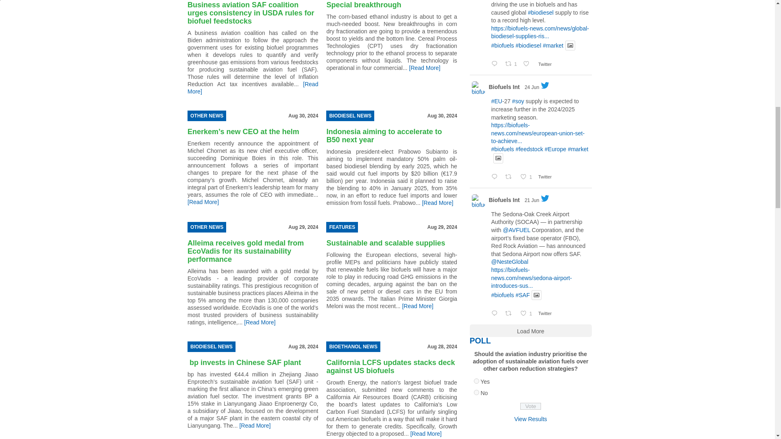 Image resolution: width=781 pixels, height=439 pixels. I want to click on View Results Of This Poll, so click(530, 419).